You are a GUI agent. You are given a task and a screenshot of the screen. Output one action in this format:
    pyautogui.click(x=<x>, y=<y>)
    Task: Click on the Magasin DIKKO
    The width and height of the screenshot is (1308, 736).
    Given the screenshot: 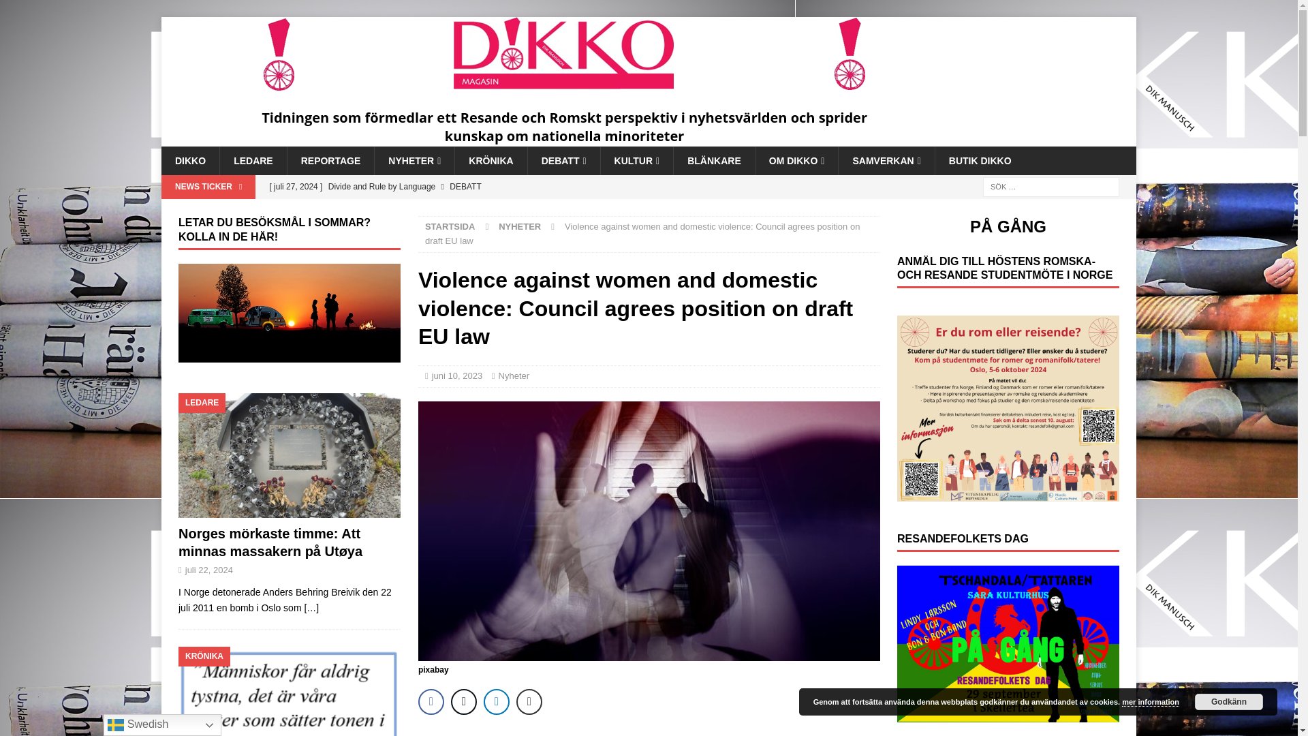 What is the action you would take?
    pyautogui.click(x=565, y=138)
    